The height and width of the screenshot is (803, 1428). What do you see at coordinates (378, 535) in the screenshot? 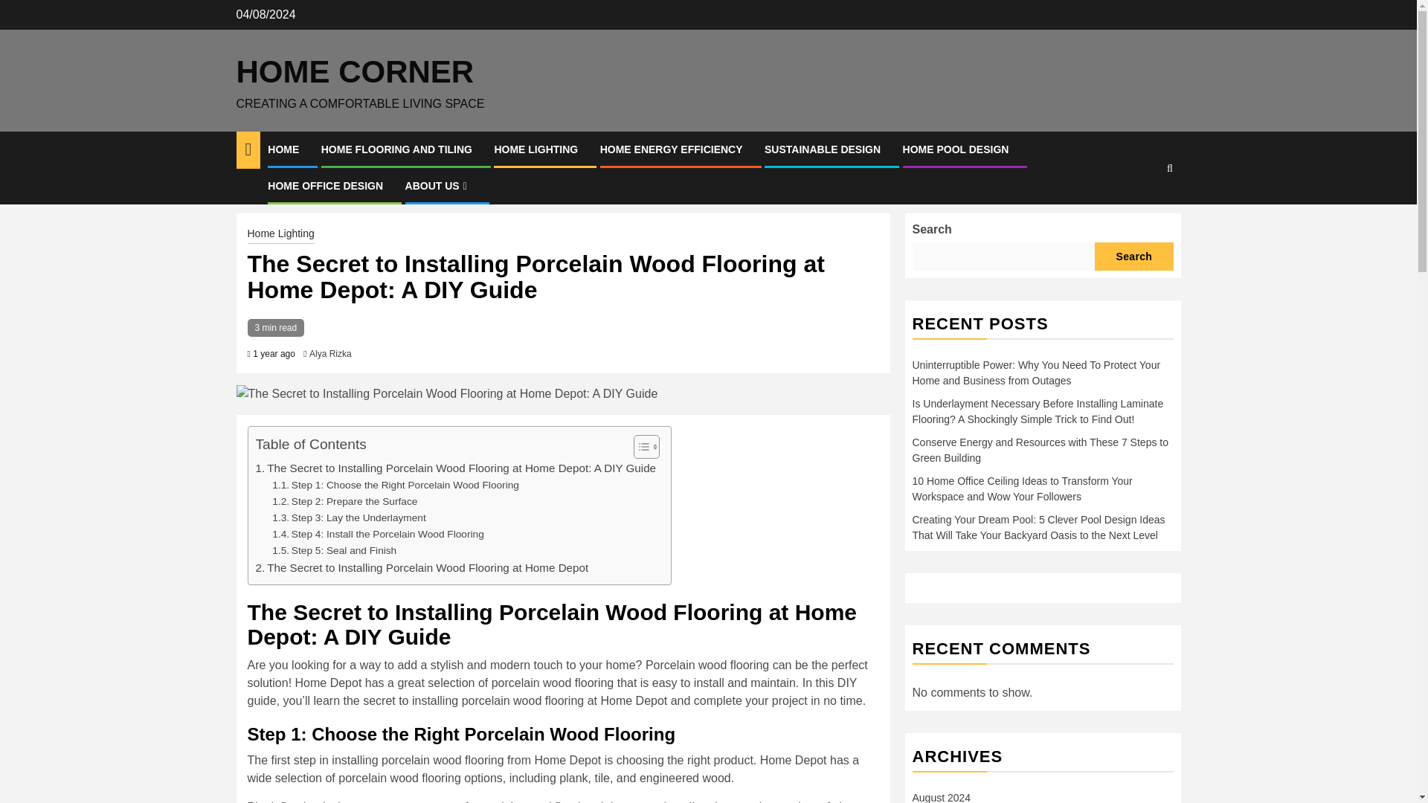
I see `Step 4: Install the Porcelain Wood Flooring` at bounding box center [378, 535].